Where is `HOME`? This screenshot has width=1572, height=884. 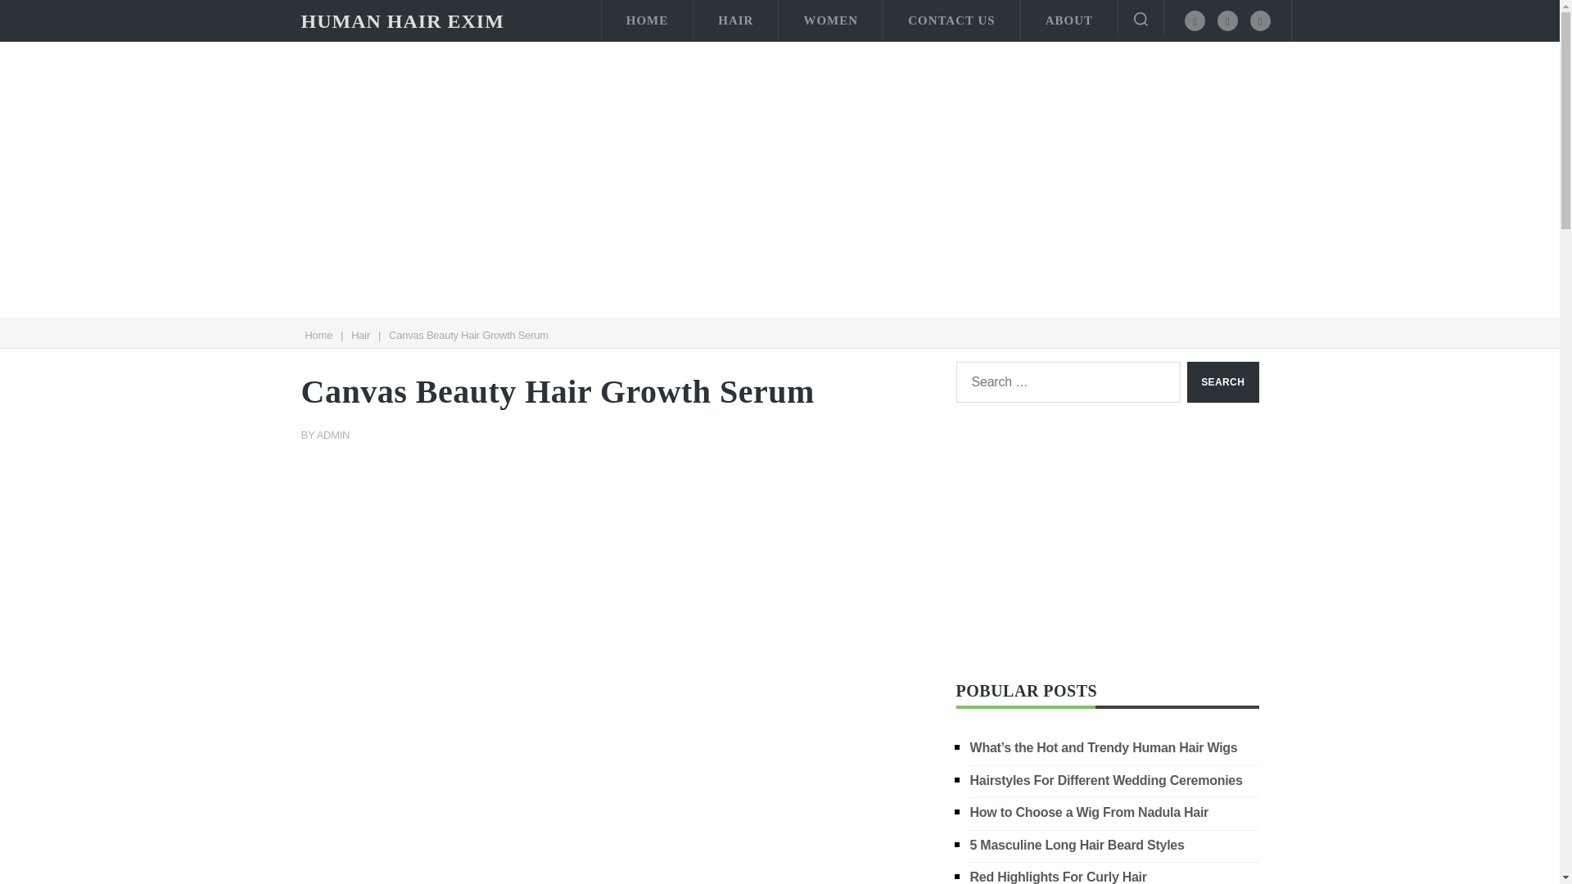 HOME is located at coordinates (647, 20).